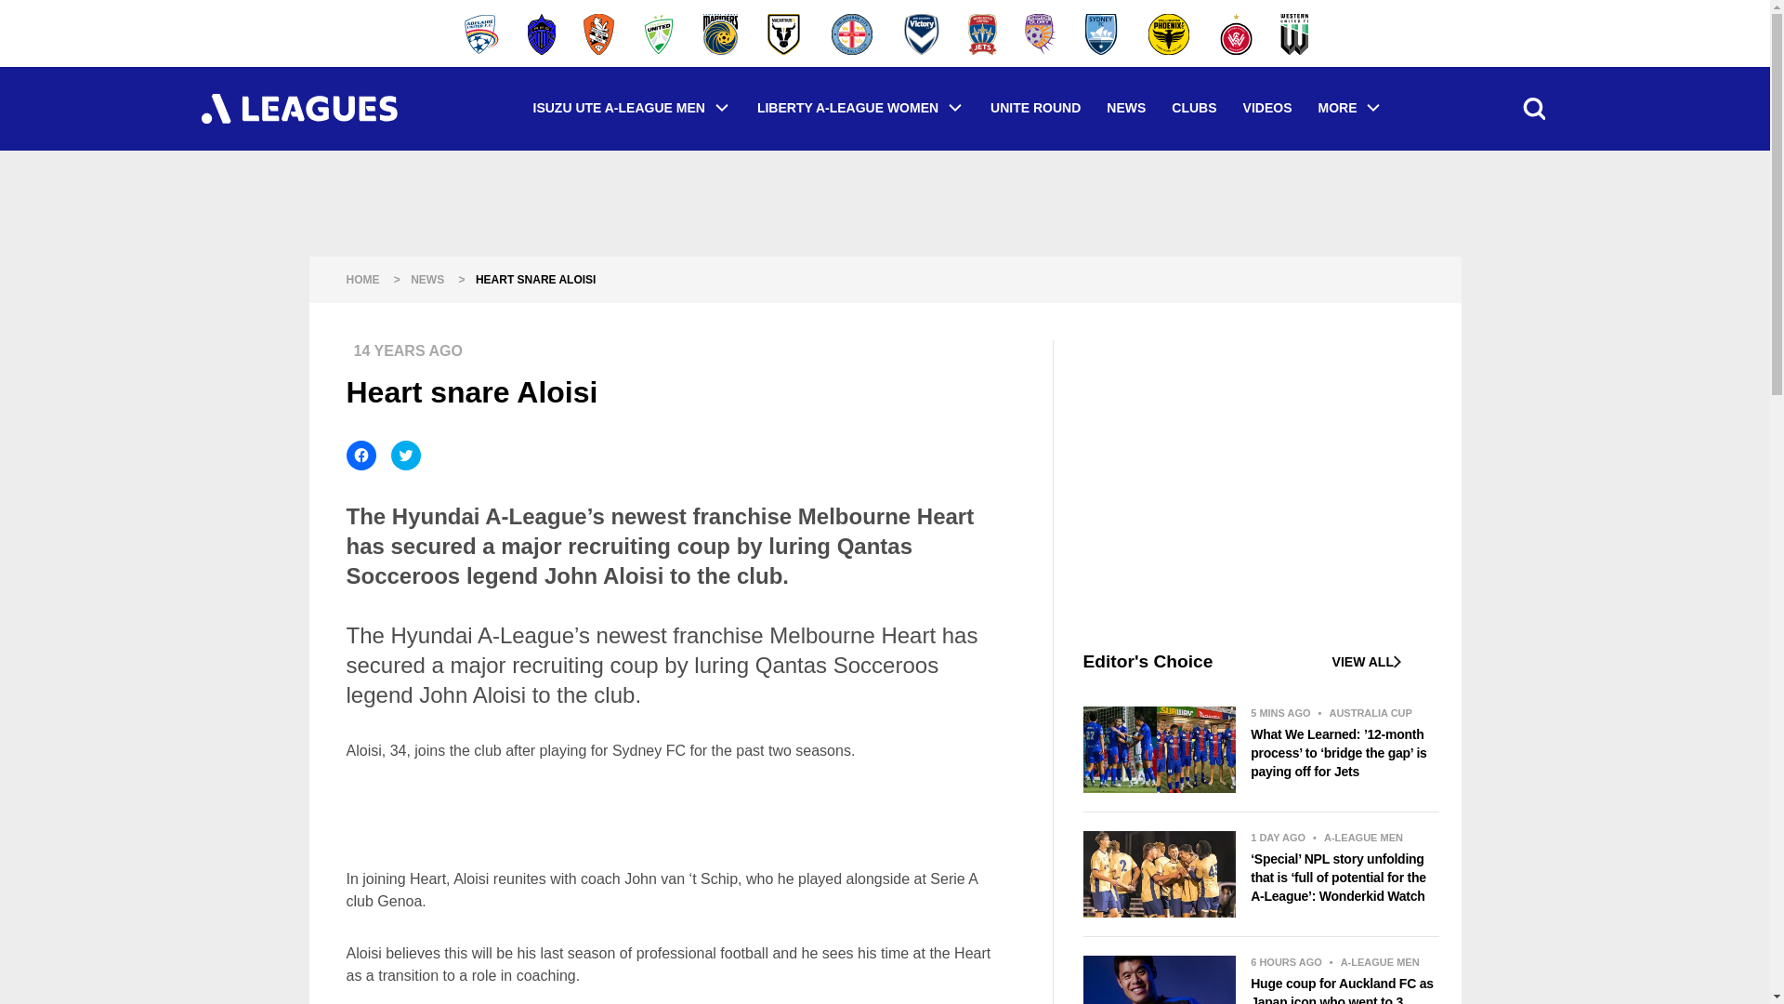 The image size is (1784, 1004). What do you see at coordinates (1261, 493) in the screenshot?
I see `3rd party ad content` at bounding box center [1261, 493].